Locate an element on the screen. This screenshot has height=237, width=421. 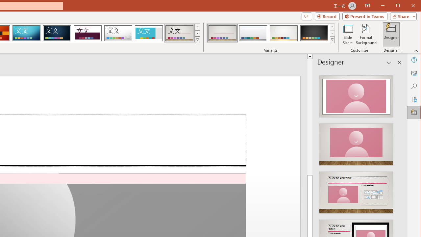
Recommended Design: Design Idea is located at coordinates (356, 94).